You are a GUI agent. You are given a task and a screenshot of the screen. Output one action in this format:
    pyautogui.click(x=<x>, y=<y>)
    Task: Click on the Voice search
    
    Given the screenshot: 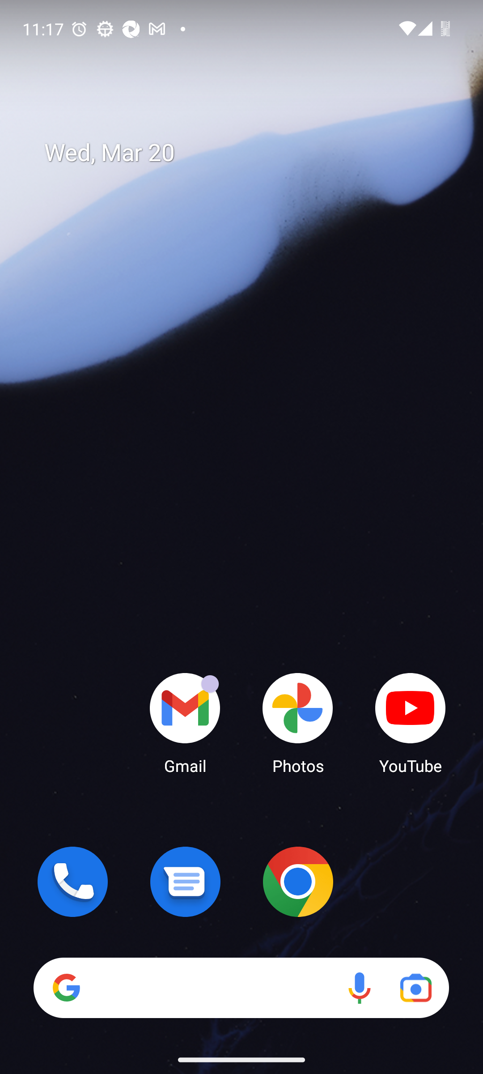 What is the action you would take?
    pyautogui.click(x=360, y=987)
    